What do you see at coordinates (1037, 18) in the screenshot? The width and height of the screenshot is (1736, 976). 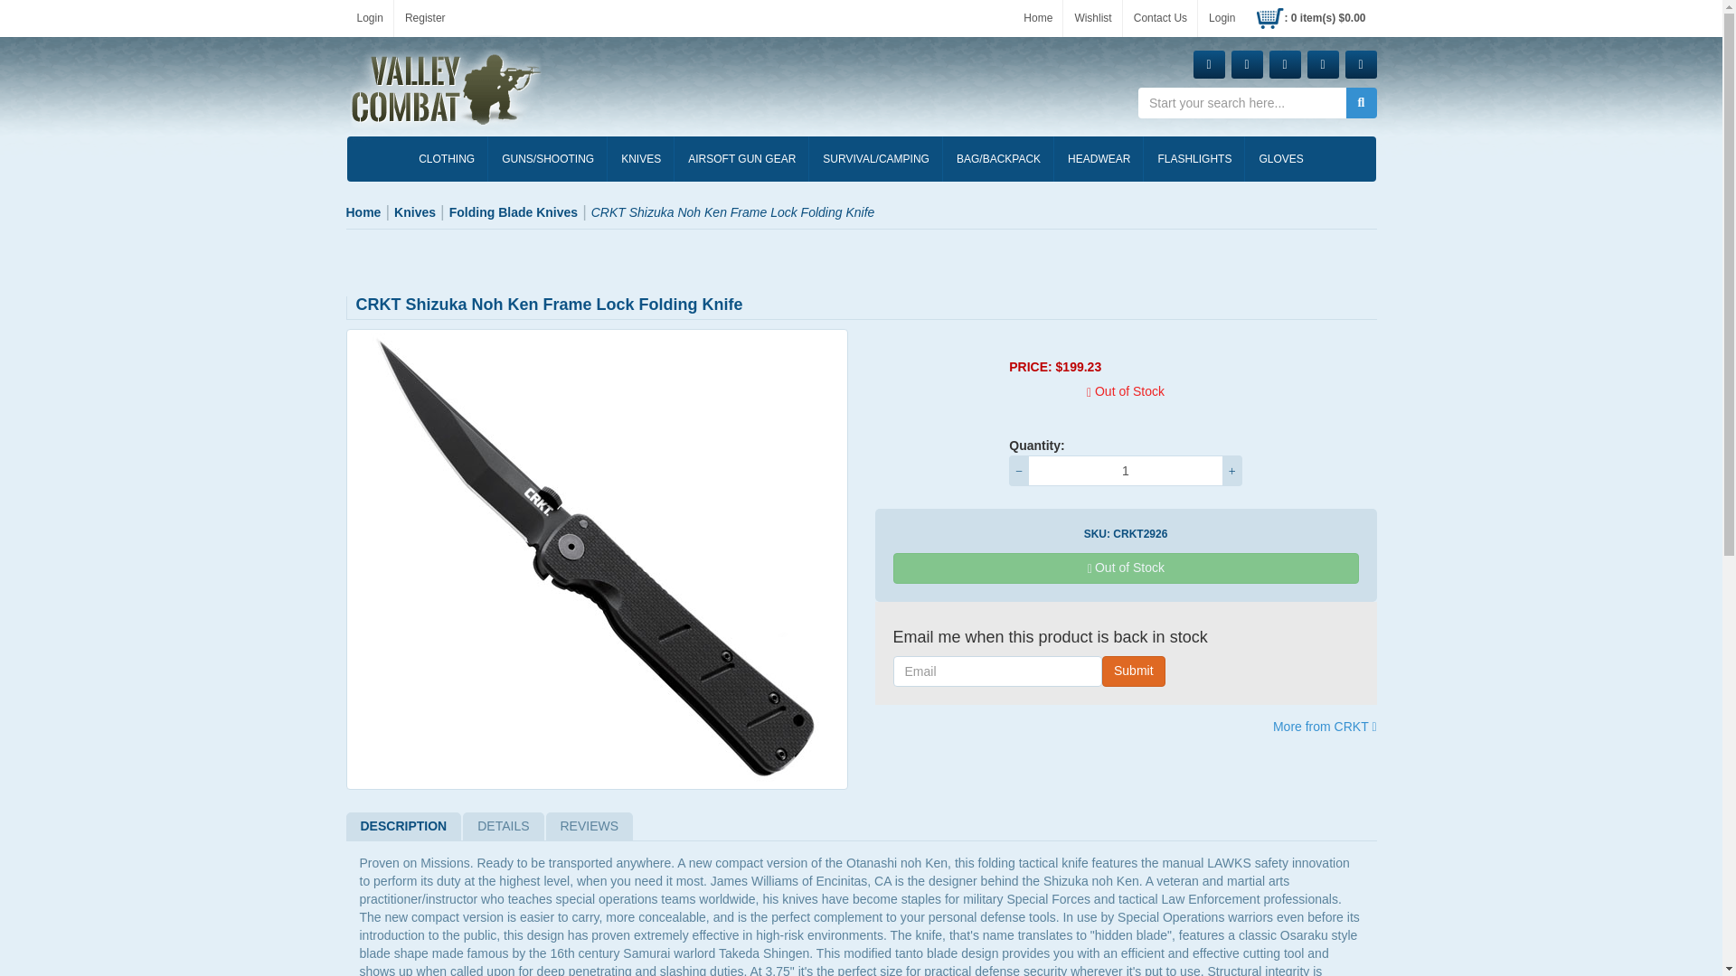 I see `Home` at bounding box center [1037, 18].